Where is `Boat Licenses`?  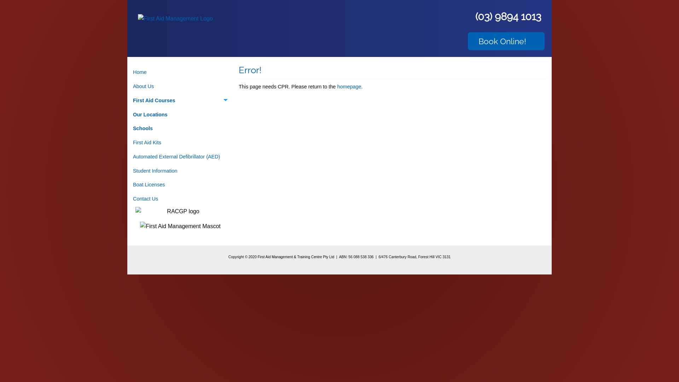 Boat Licenses is located at coordinates (180, 185).